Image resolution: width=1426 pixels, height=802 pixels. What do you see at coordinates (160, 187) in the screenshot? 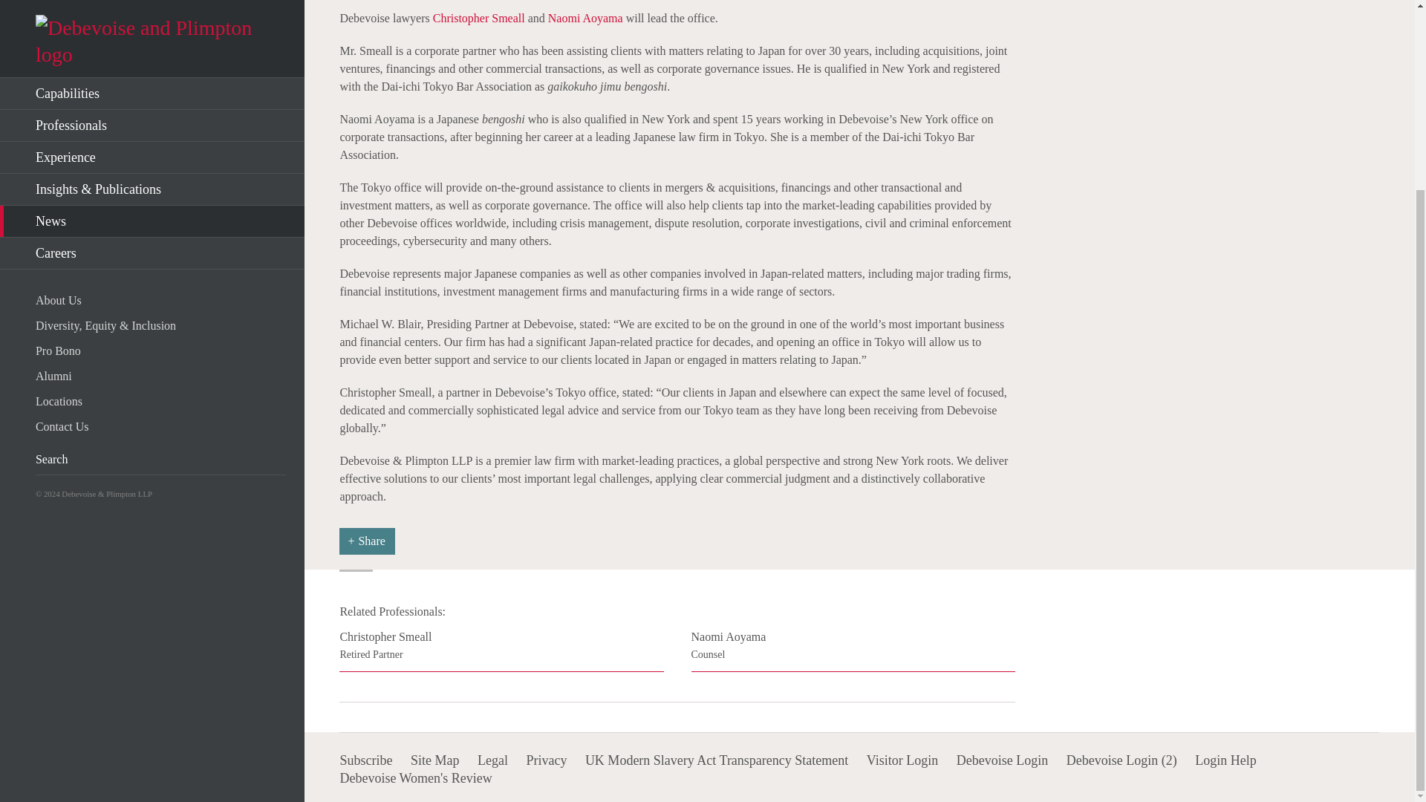
I see `Contact Us` at bounding box center [160, 187].